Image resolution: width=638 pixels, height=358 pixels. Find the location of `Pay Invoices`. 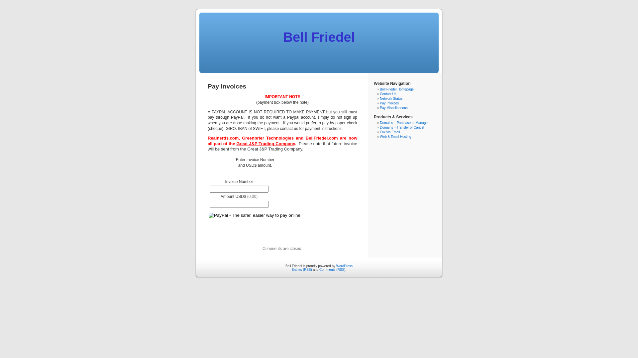

Pay Invoices is located at coordinates (389, 103).